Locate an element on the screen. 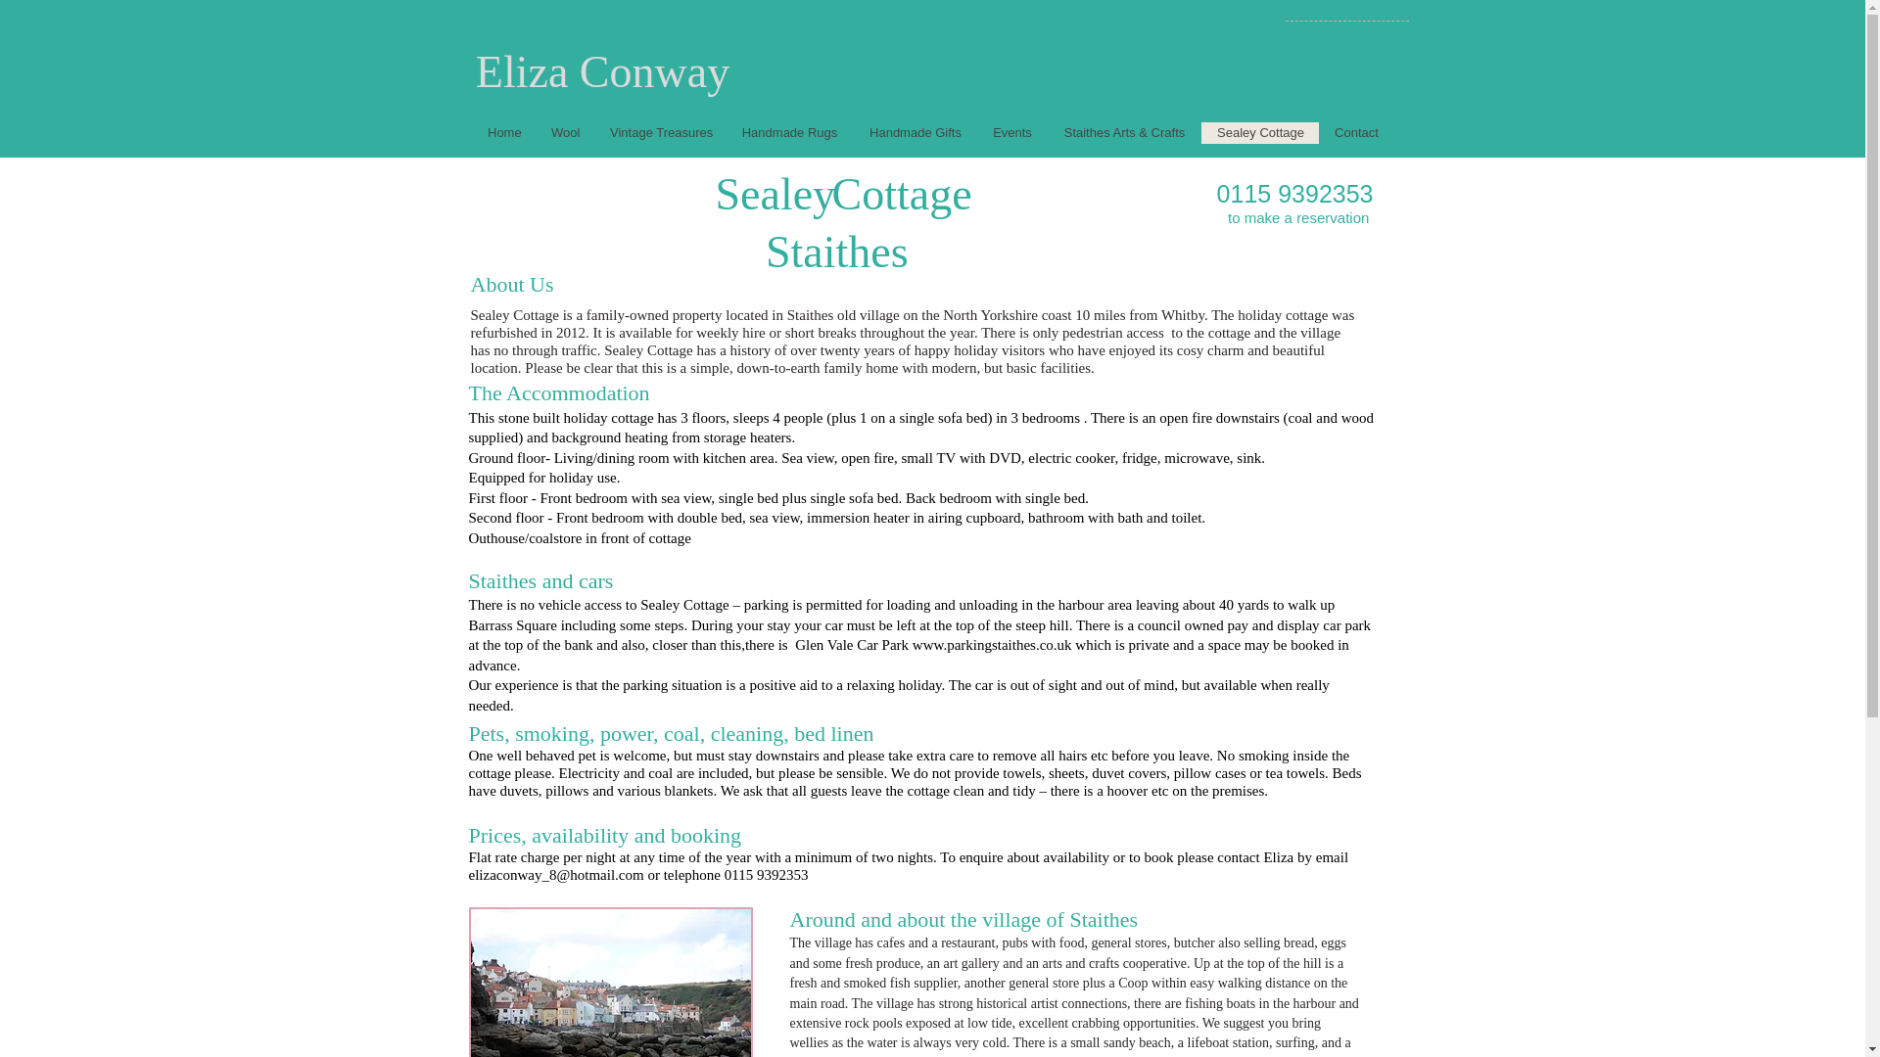 Image resolution: width=1880 pixels, height=1057 pixels. Wool is located at coordinates (564, 133).